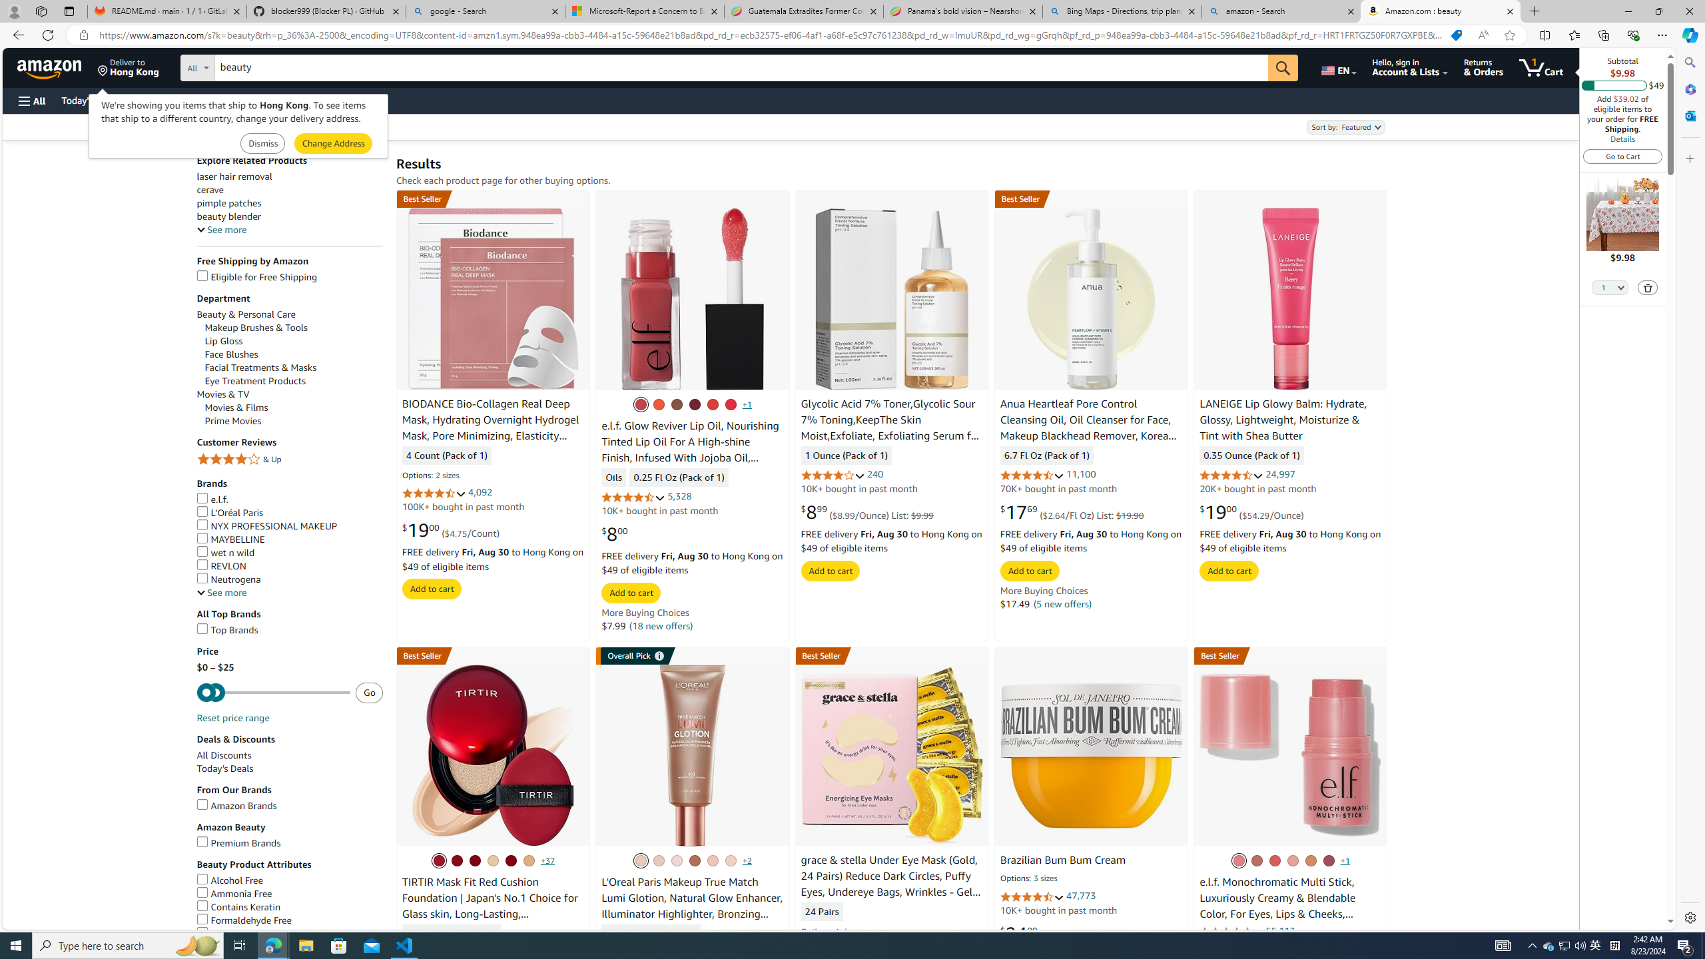 The height and width of the screenshot is (959, 1705). What do you see at coordinates (290, 579) in the screenshot?
I see `Neutrogena` at bounding box center [290, 579].